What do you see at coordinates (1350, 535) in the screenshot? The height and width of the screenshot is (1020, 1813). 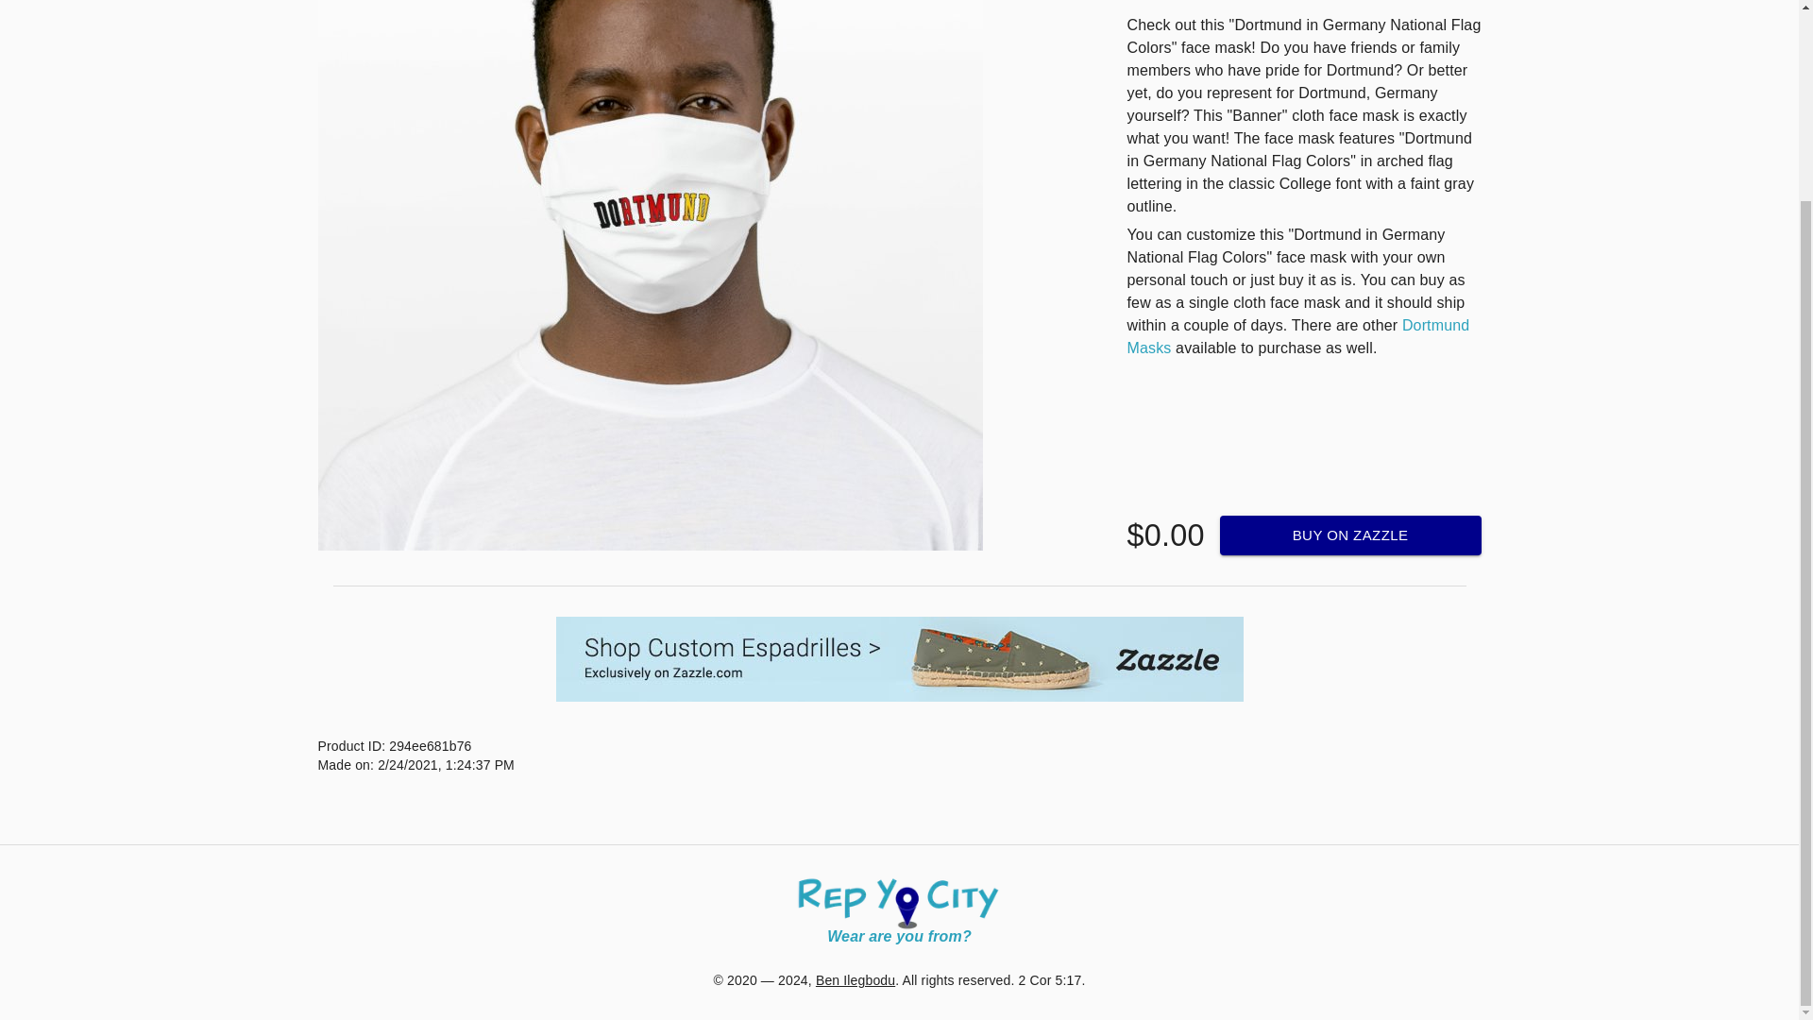 I see `BUY ON ZAZZLE` at bounding box center [1350, 535].